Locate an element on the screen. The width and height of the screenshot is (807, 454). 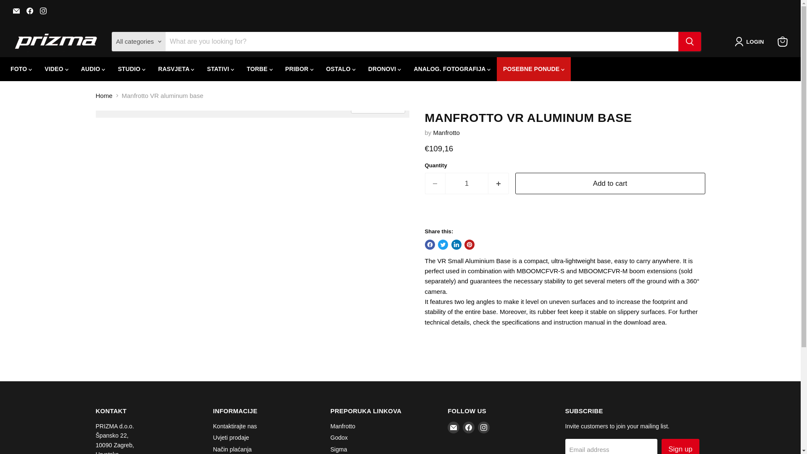
Email Prizma-Foto is located at coordinates (16, 11).